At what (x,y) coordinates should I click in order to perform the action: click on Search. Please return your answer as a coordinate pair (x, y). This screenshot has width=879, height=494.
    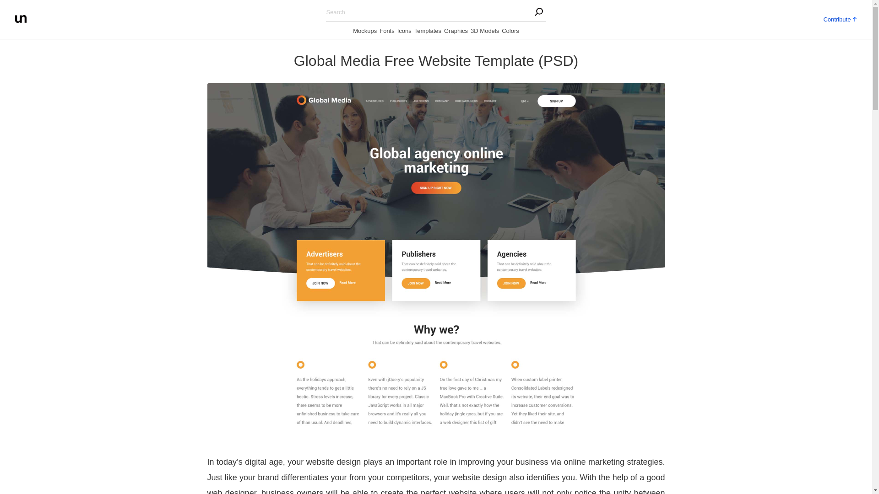
    Looking at the image, I should click on (183, 9).